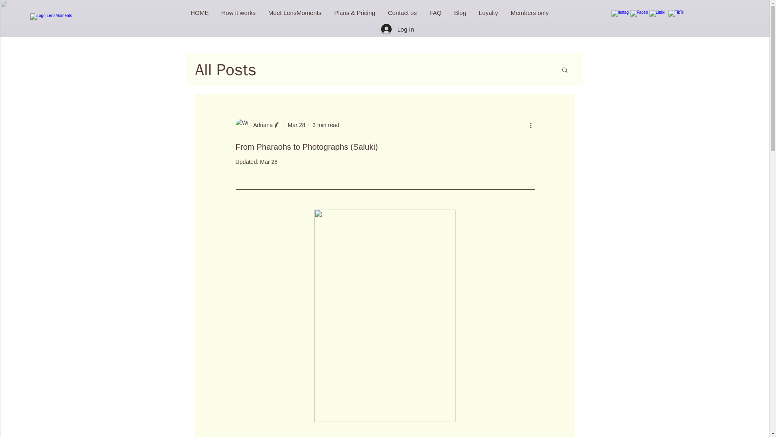  What do you see at coordinates (260, 125) in the screenshot?
I see `Adriana` at bounding box center [260, 125].